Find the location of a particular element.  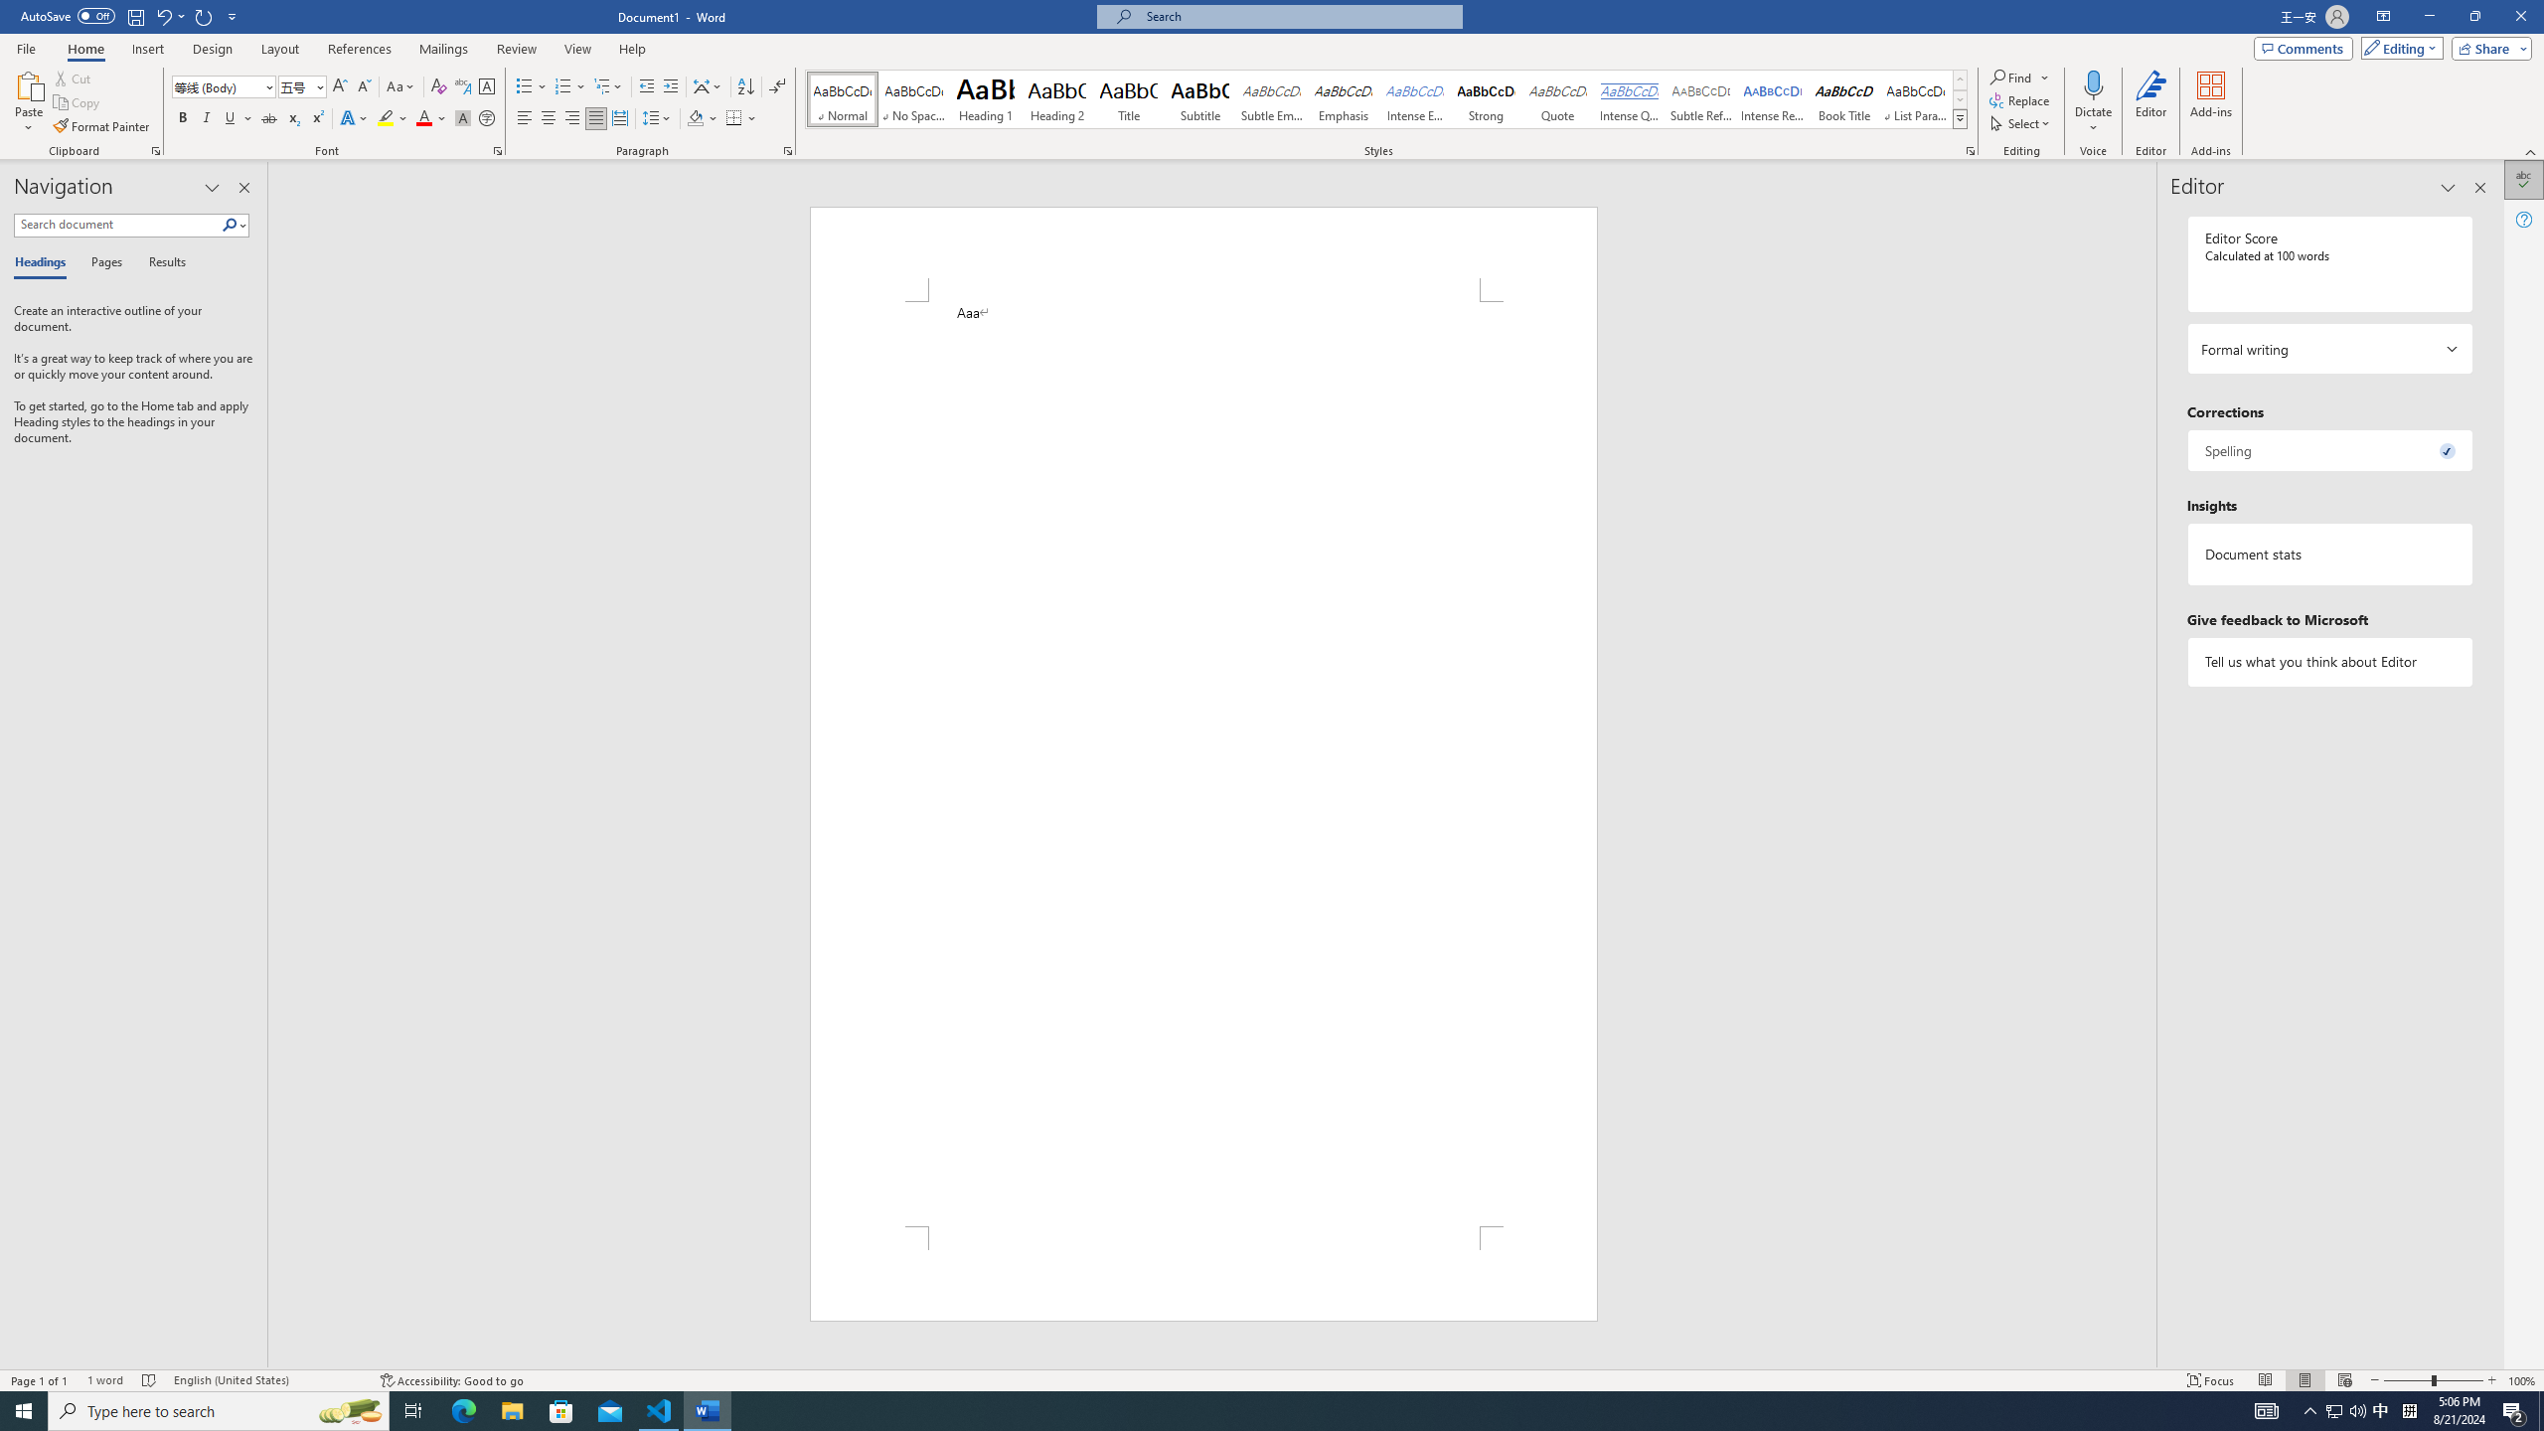

Quote is located at coordinates (1558, 99).